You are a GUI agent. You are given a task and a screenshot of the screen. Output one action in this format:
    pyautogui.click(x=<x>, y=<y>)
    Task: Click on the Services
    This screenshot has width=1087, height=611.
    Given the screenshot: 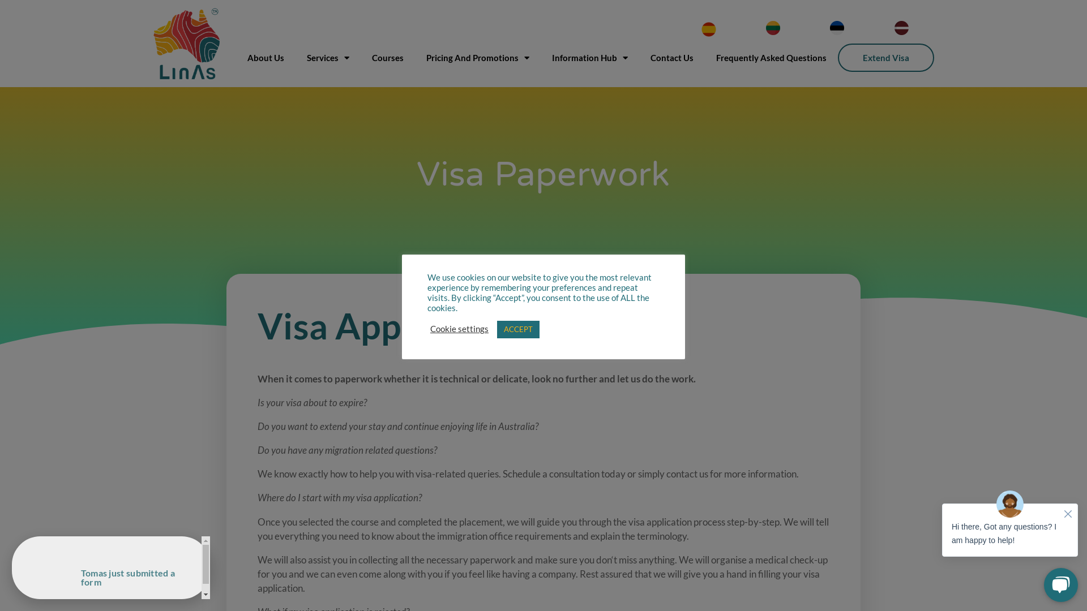 What is the action you would take?
    pyautogui.click(x=328, y=58)
    